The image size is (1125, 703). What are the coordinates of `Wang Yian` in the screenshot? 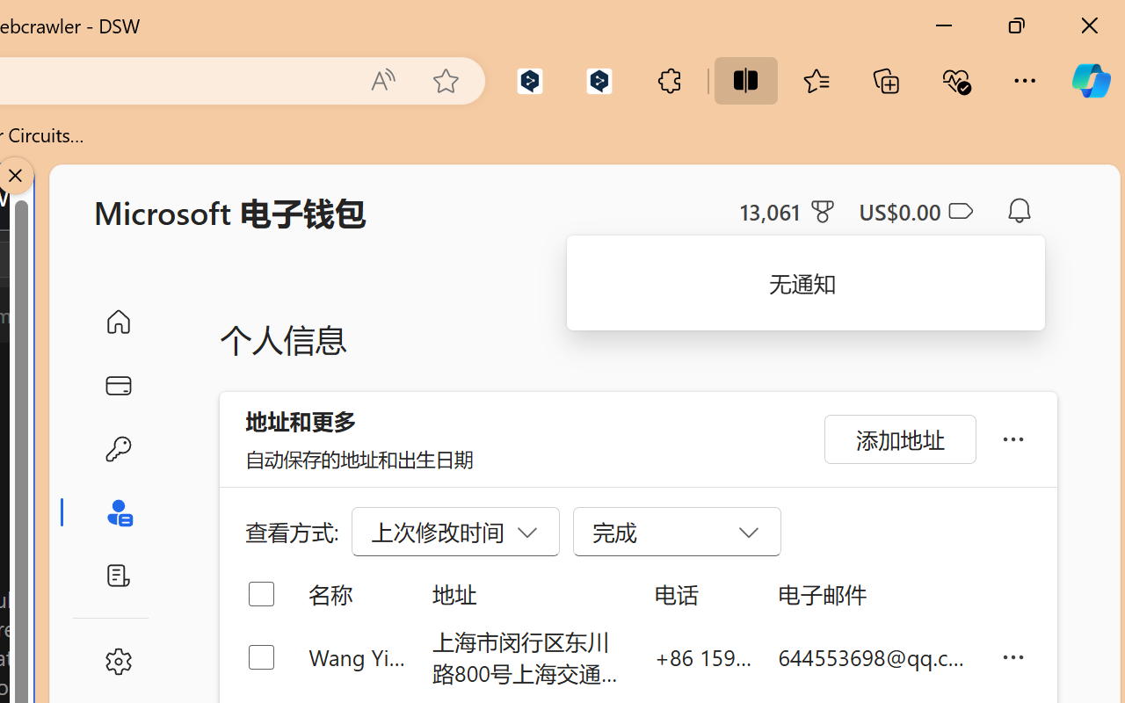 It's located at (357, 657).